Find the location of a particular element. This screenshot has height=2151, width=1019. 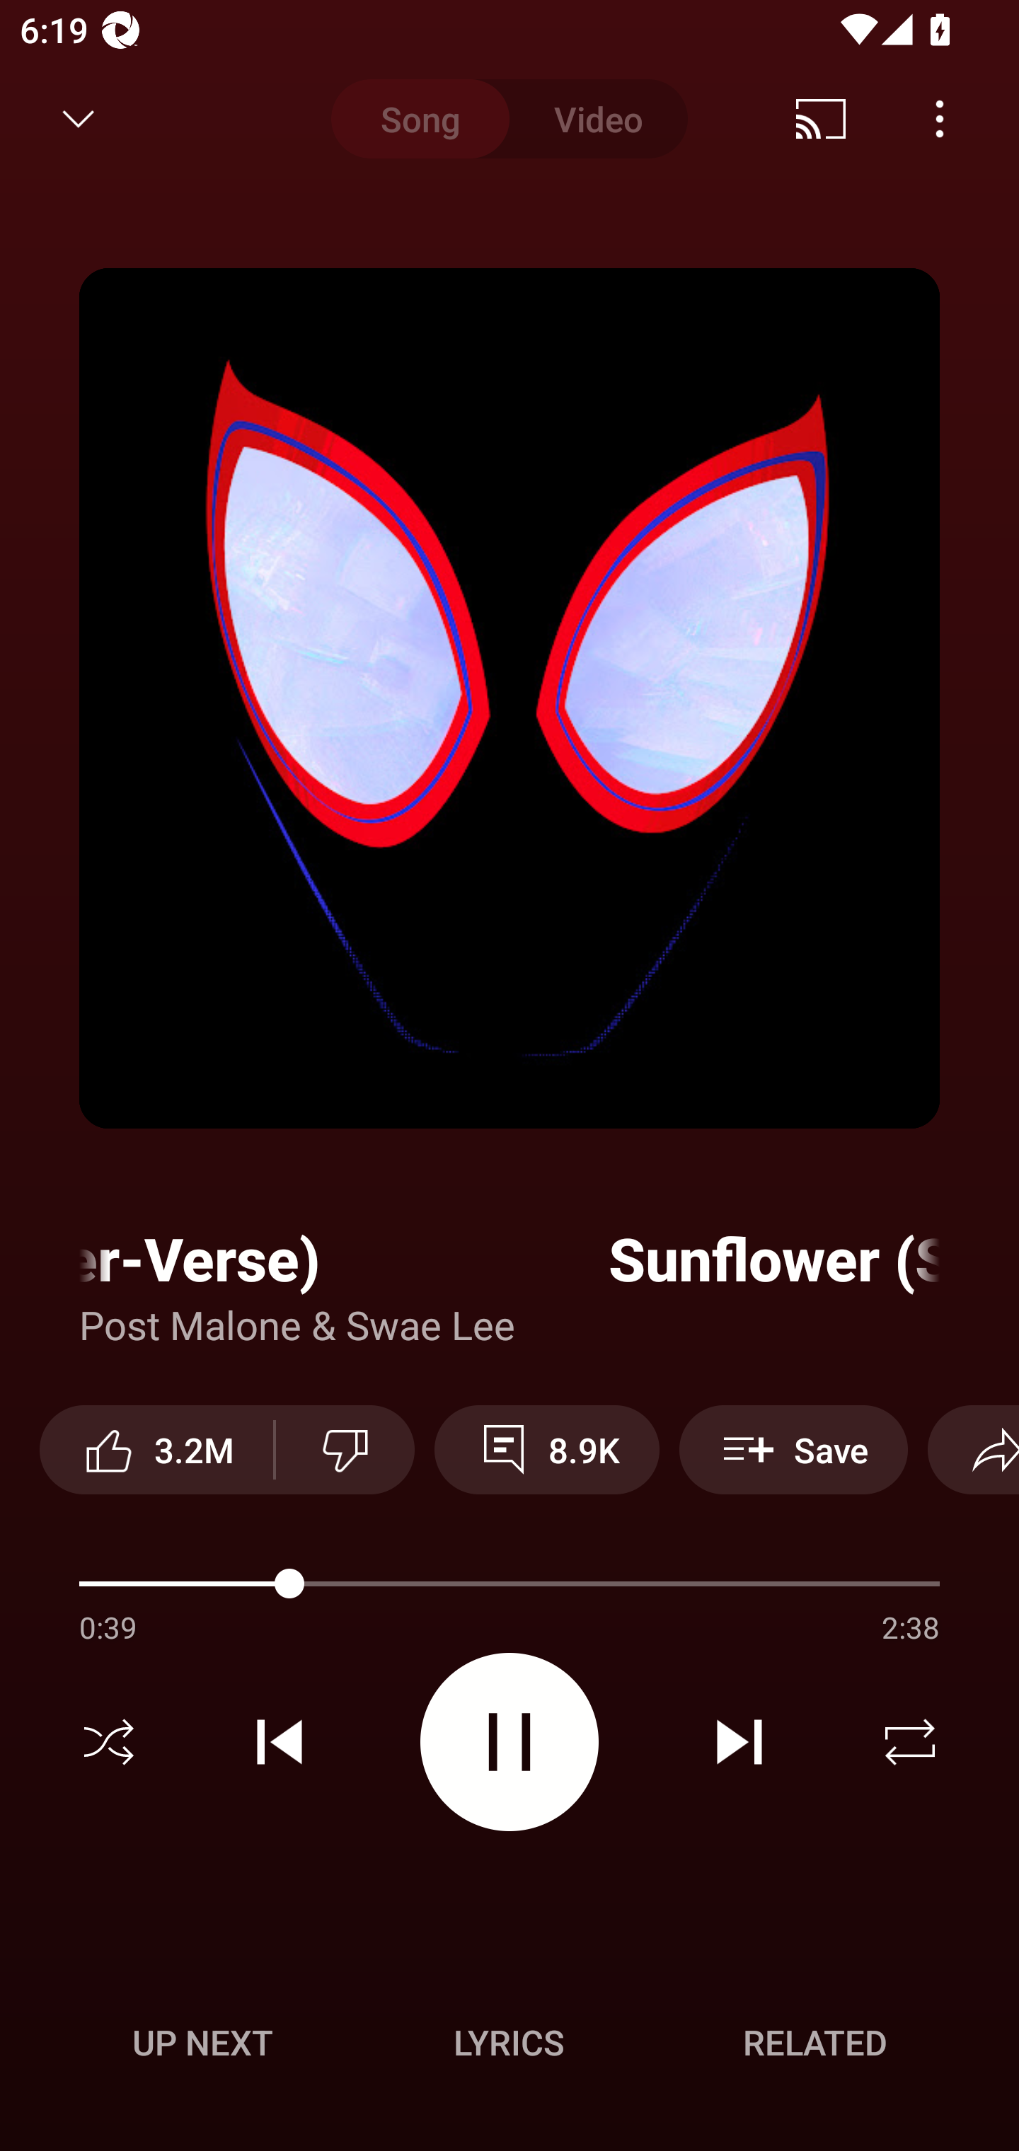

Cast. Disconnected is located at coordinates (821, 119).